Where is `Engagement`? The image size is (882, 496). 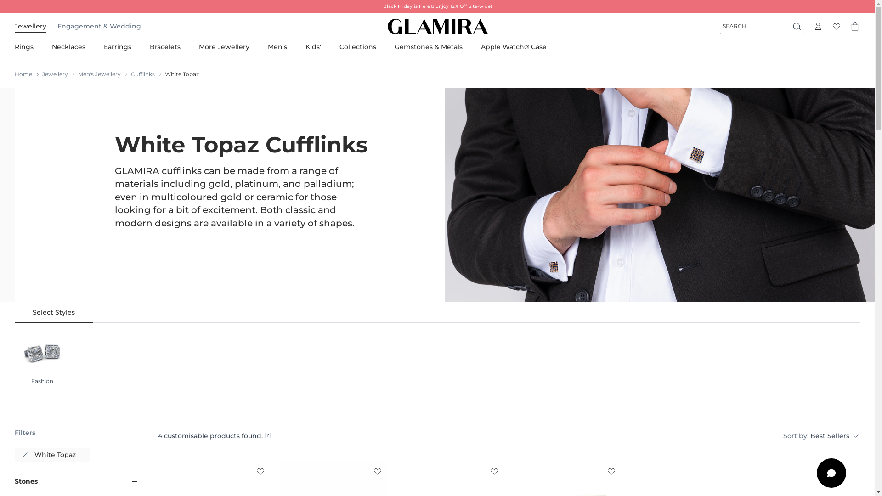 Engagement is located at coordinates (79, 26).